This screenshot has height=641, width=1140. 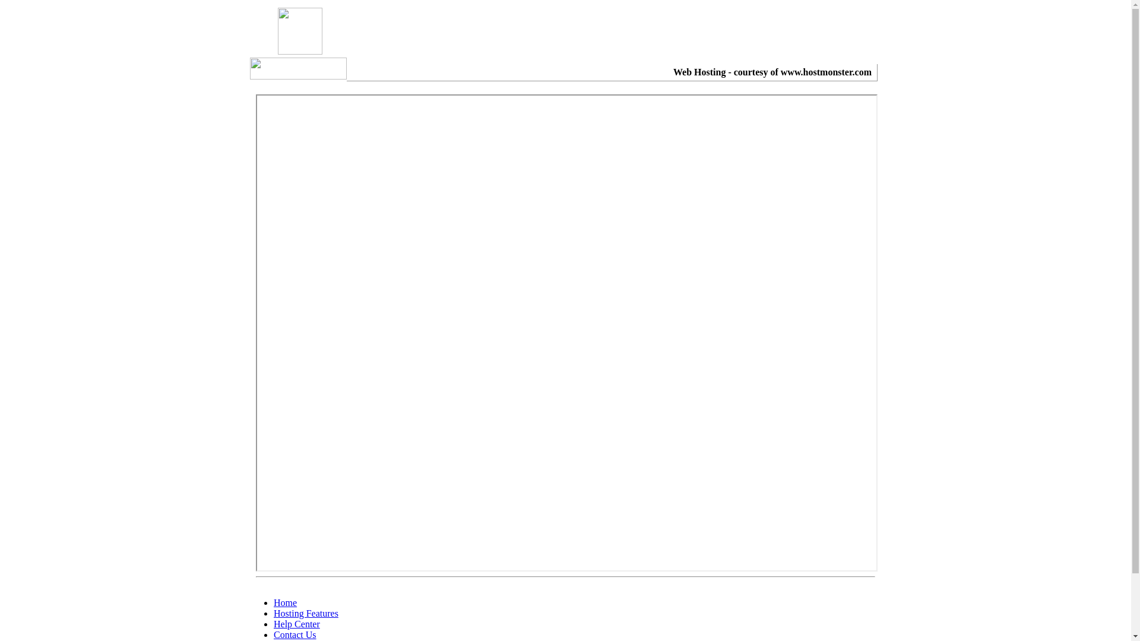 What do you see at coordinates (297, 624) in the screenshot?
I see `Help Center` at bounding box center [297, 624].